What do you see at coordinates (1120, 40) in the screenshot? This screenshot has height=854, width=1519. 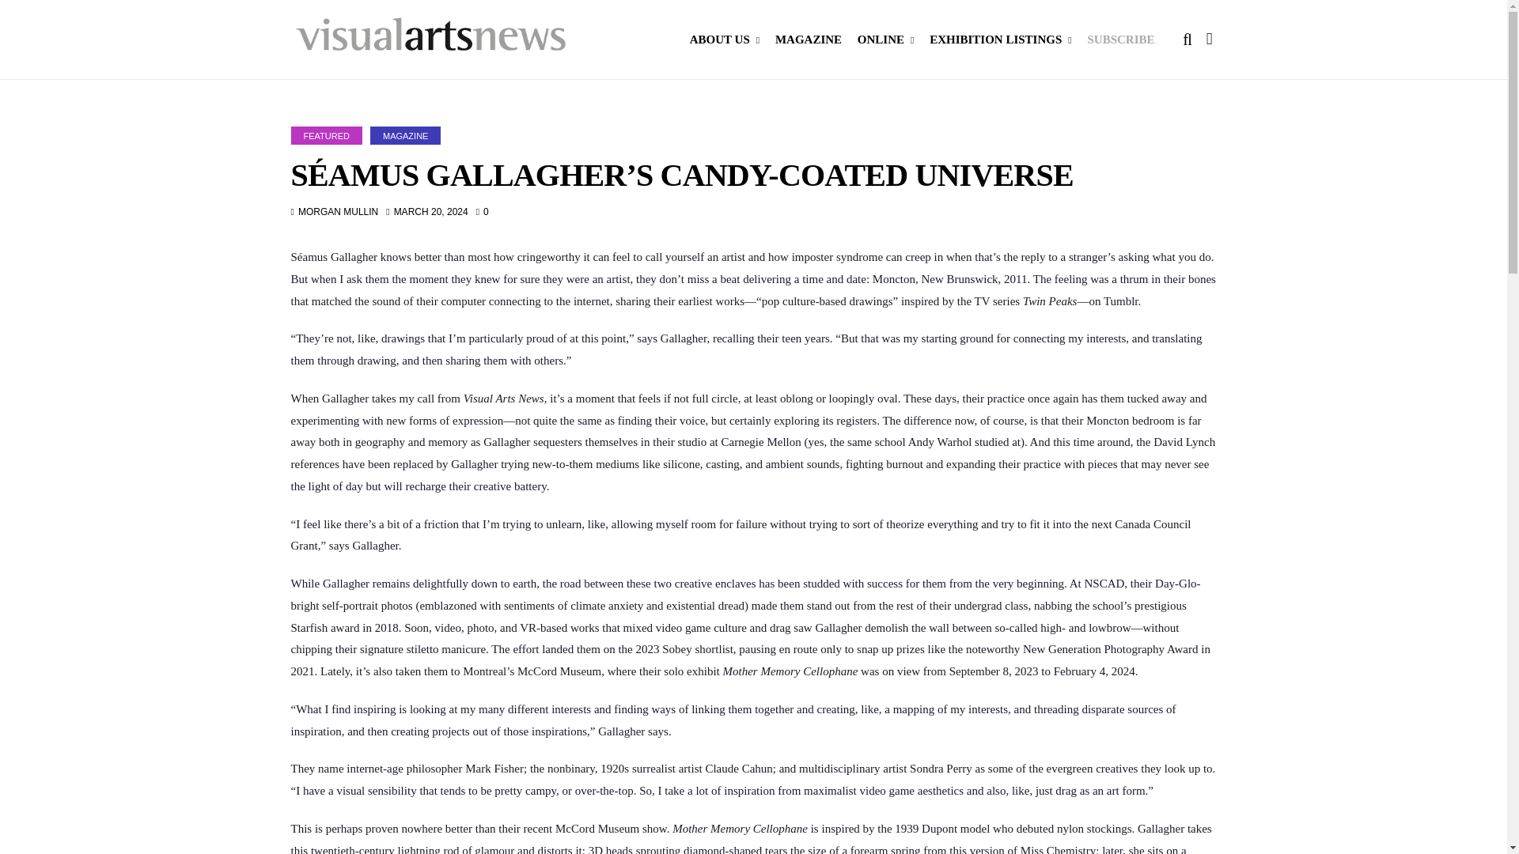 I see `SUBSCRIBE` at bounding box center [1120, 40].